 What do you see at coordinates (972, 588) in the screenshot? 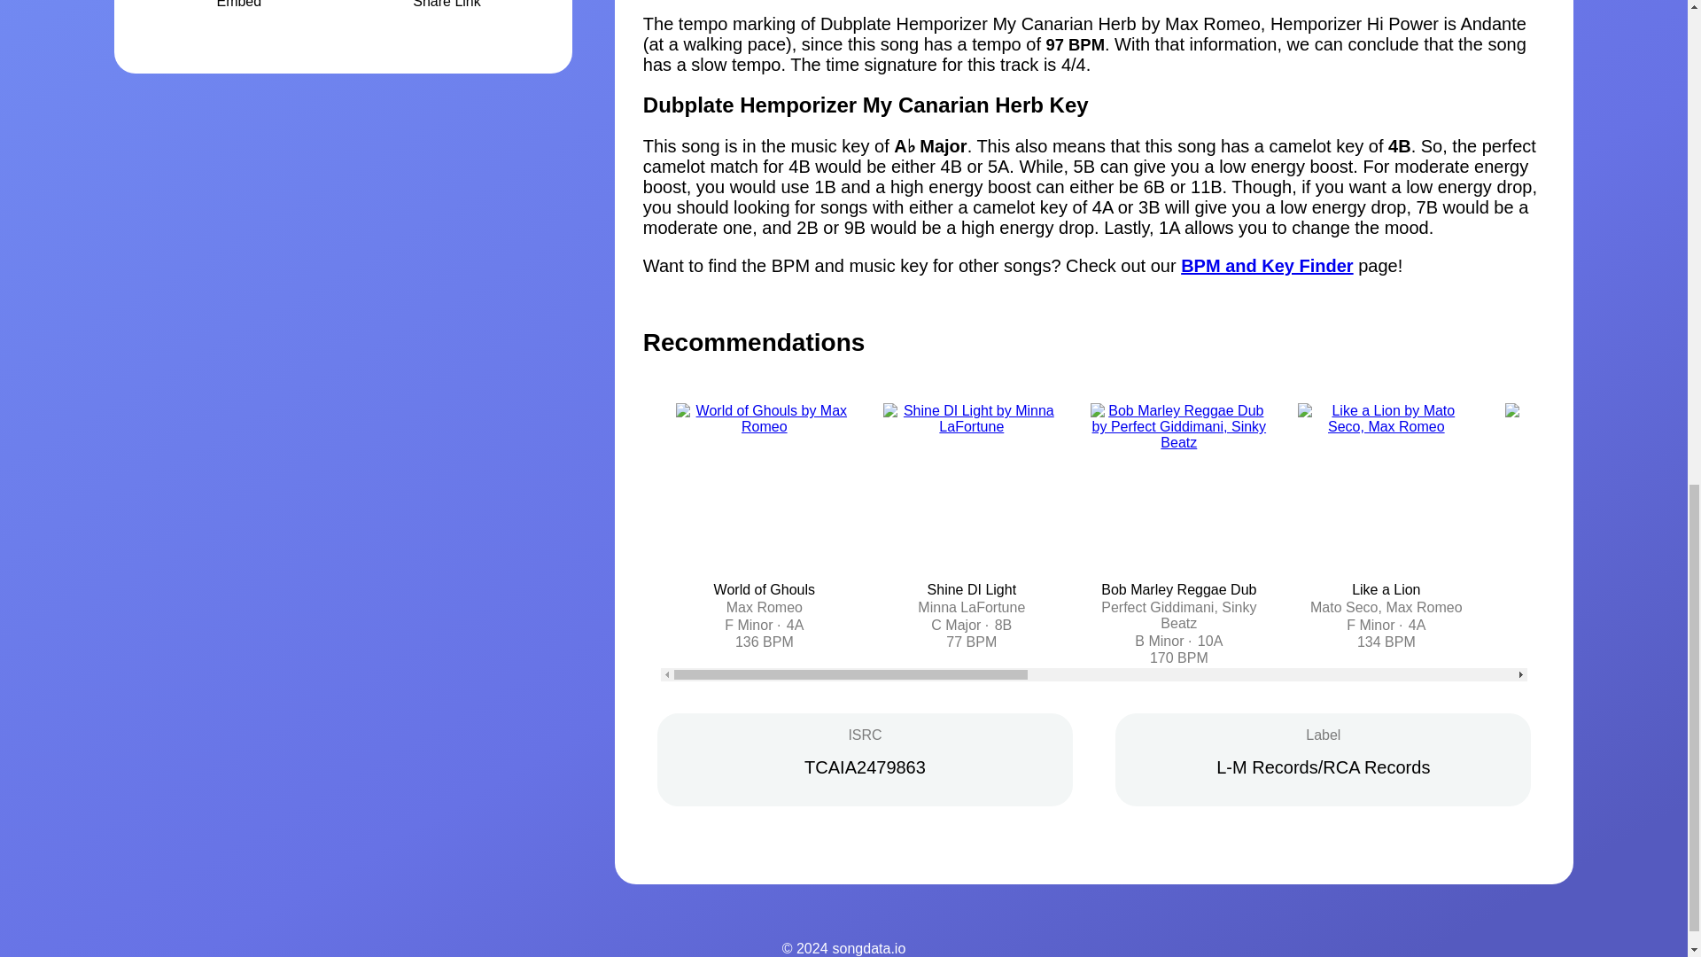
I see `Shine DI Light` at bounding box center [972, 588].